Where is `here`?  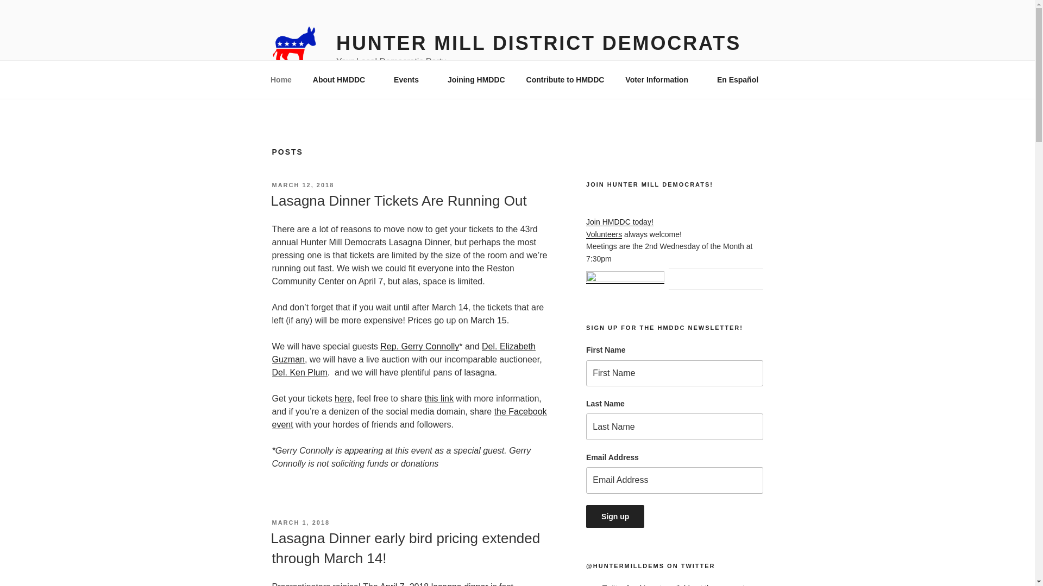 here is located at coordinates (343, 398).